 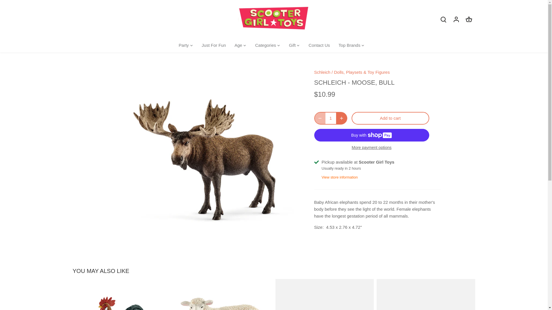 I want to click on 1, so click(x=331, y=118).